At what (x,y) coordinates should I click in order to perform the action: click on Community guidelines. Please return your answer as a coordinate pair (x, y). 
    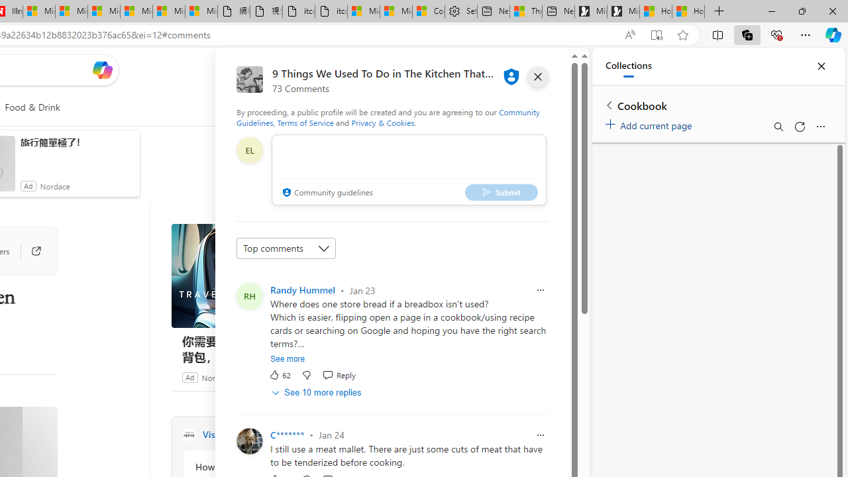
    Looking at the image, I should click on (326, 193).